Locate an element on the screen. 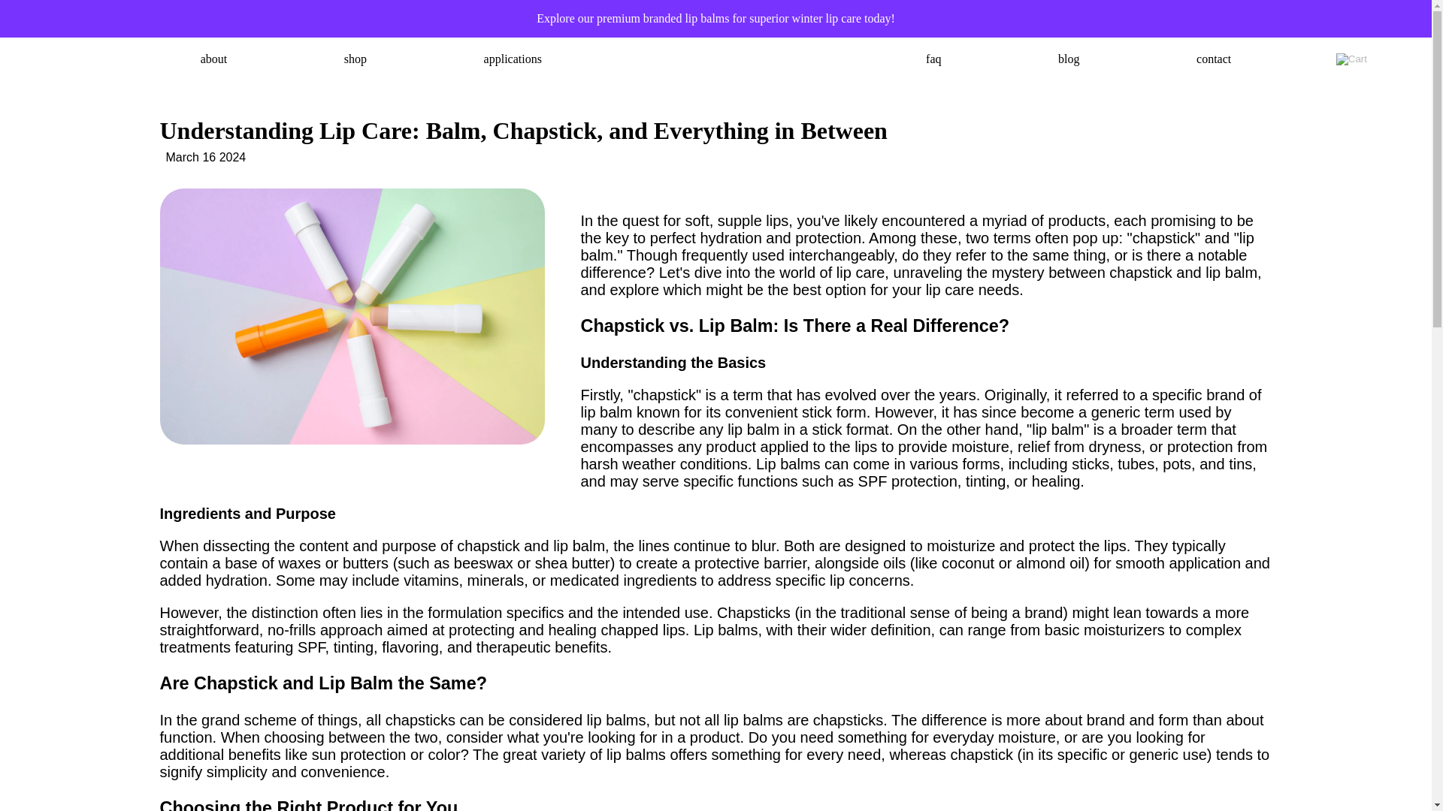  blog is located at coordinates (1069, 59).